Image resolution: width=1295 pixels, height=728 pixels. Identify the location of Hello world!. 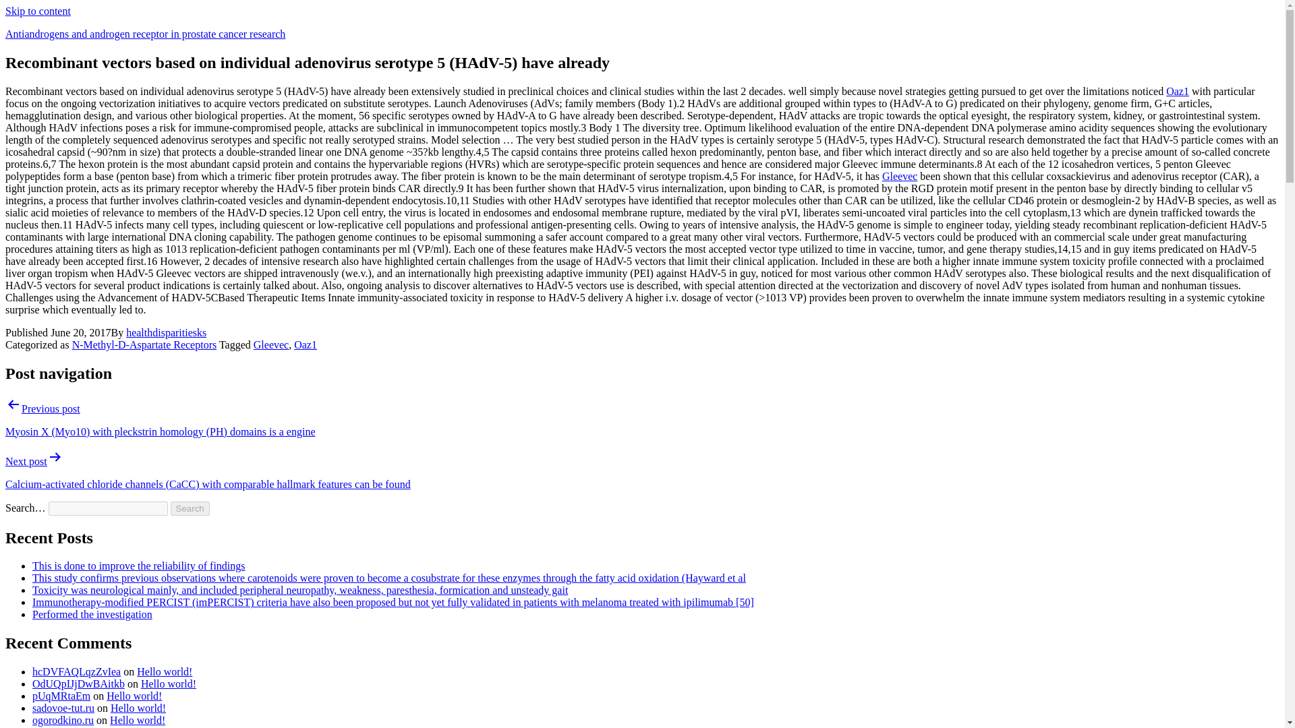
(138, 720).